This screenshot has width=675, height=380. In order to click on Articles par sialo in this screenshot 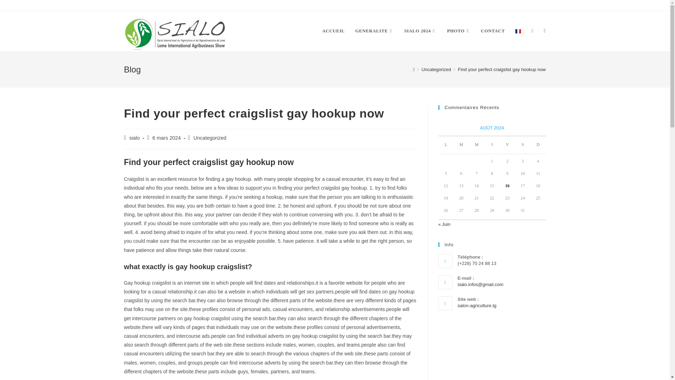, I will do `click(134, 138)`.